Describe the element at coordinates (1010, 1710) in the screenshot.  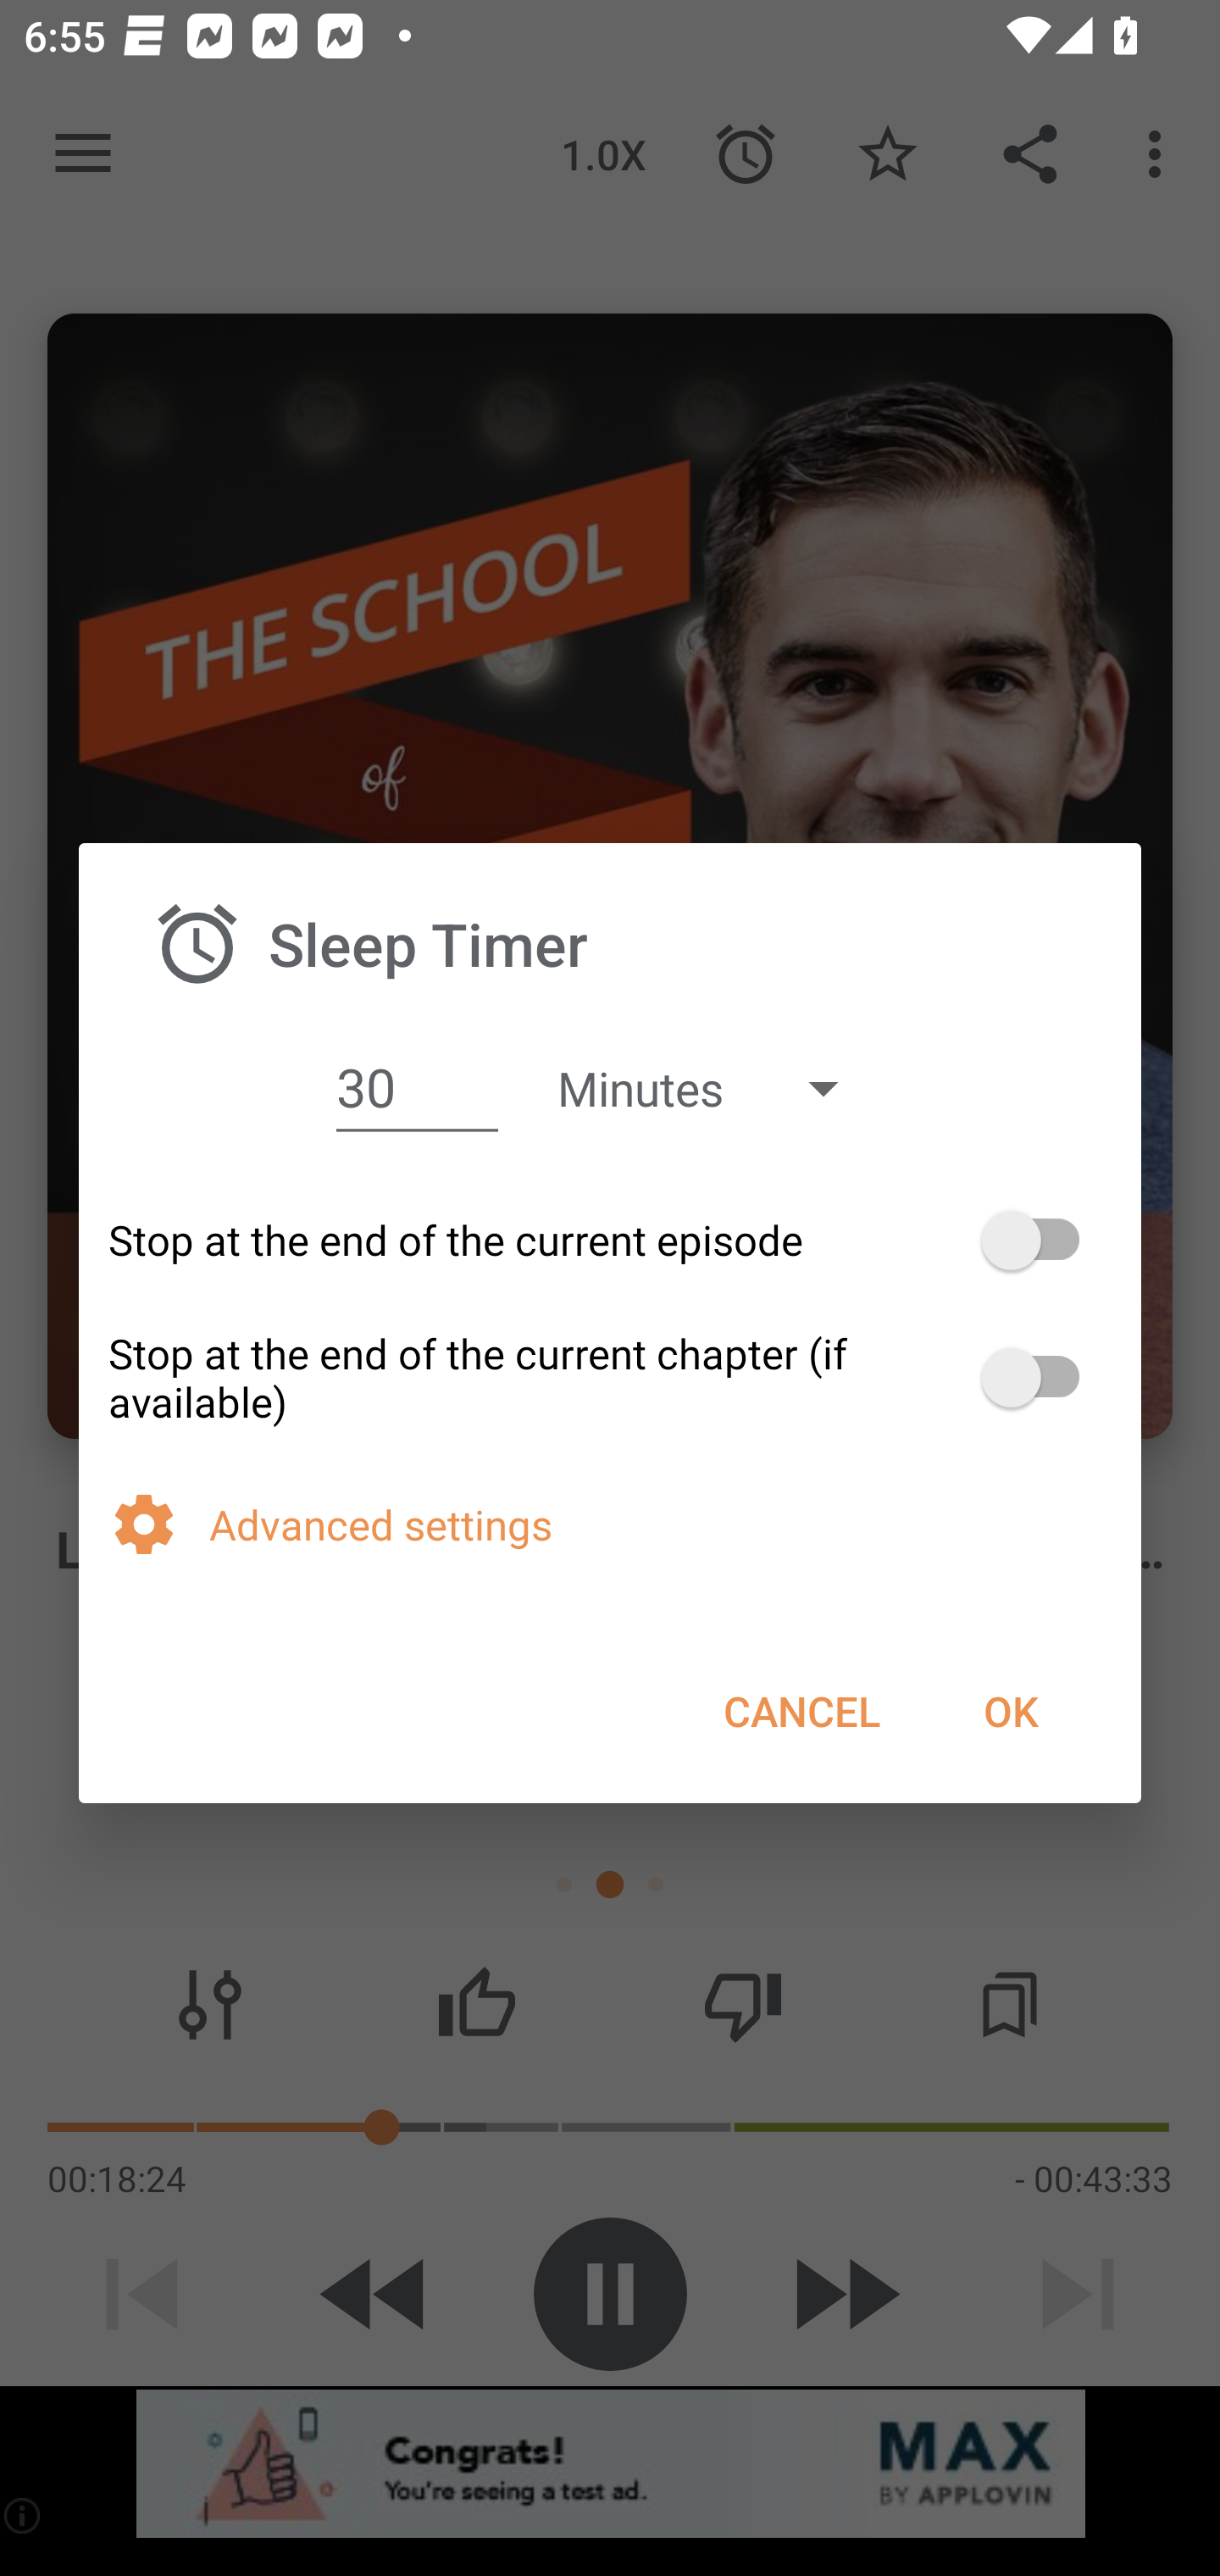
I see `OK` at that location.